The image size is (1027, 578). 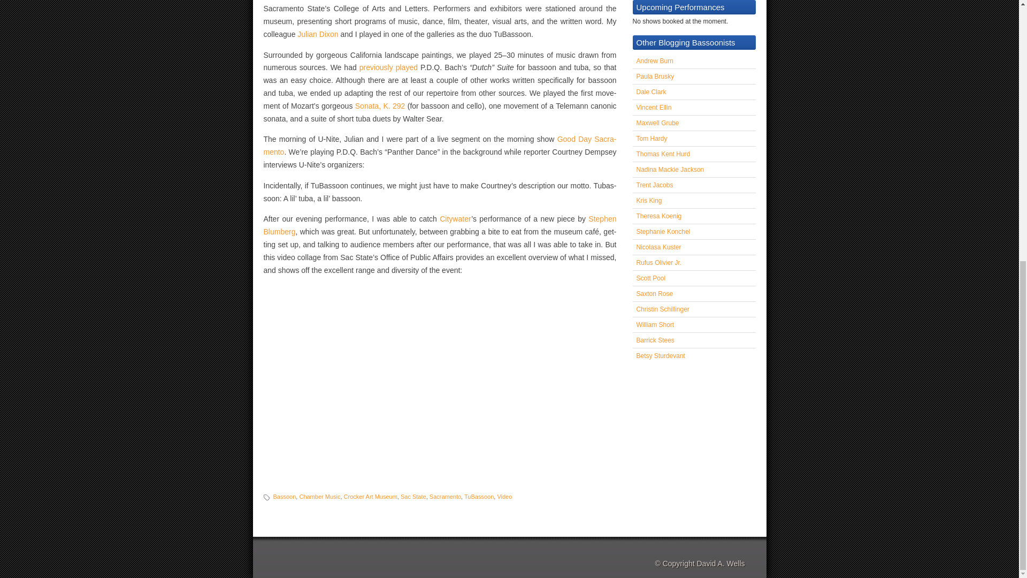 I want to click on Trent's Bassoon Blog, so click(x=655, y=185).